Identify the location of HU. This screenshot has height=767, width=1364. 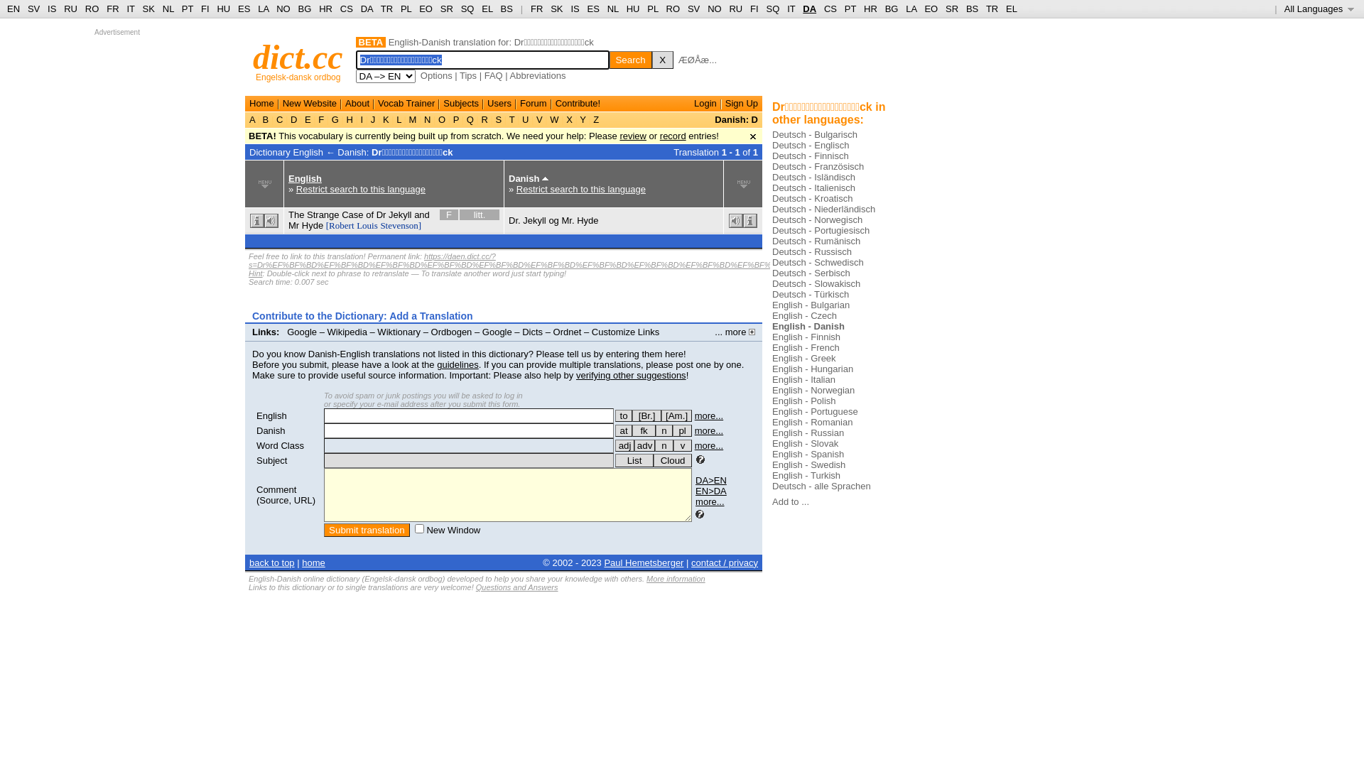
(223, 9).